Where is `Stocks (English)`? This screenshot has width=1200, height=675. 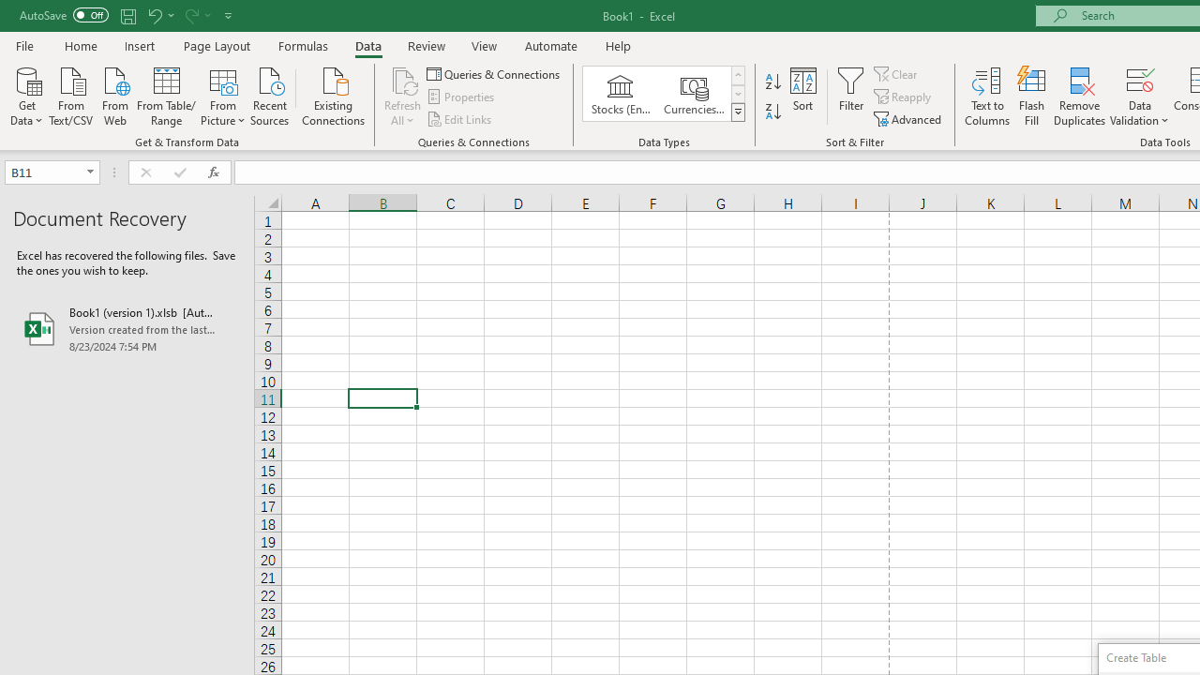 Stocks (English) is located at coordinates (621, 94).